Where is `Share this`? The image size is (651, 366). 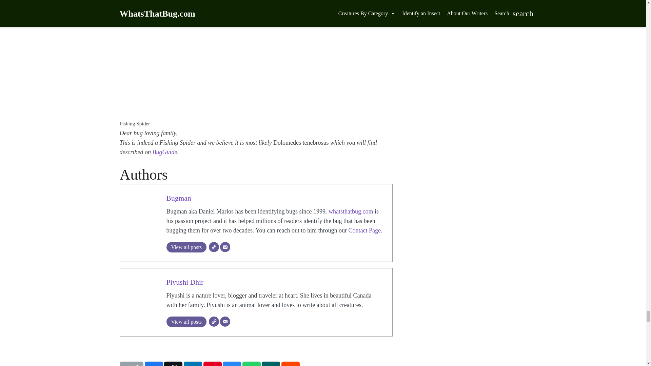 Share this is located at coordinates (232, 364).